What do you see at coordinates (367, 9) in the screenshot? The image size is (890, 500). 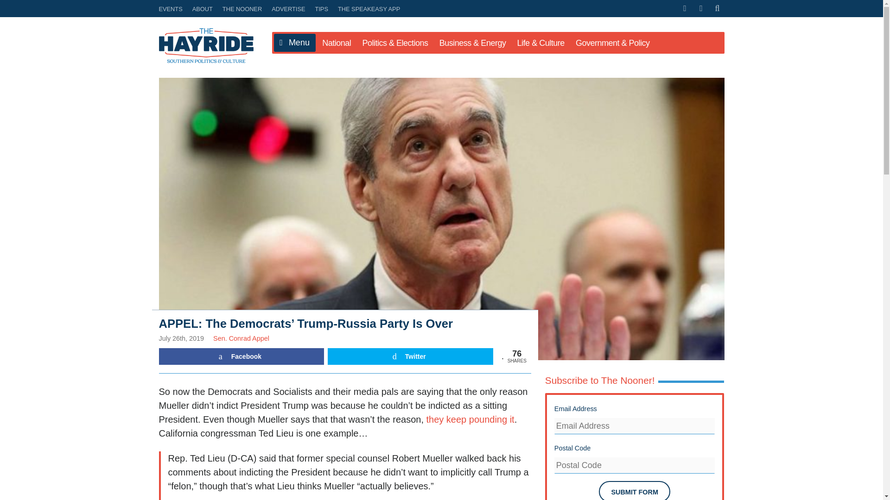 I see `THE SPEAKEASY APP` at bounding box center [367, 9].